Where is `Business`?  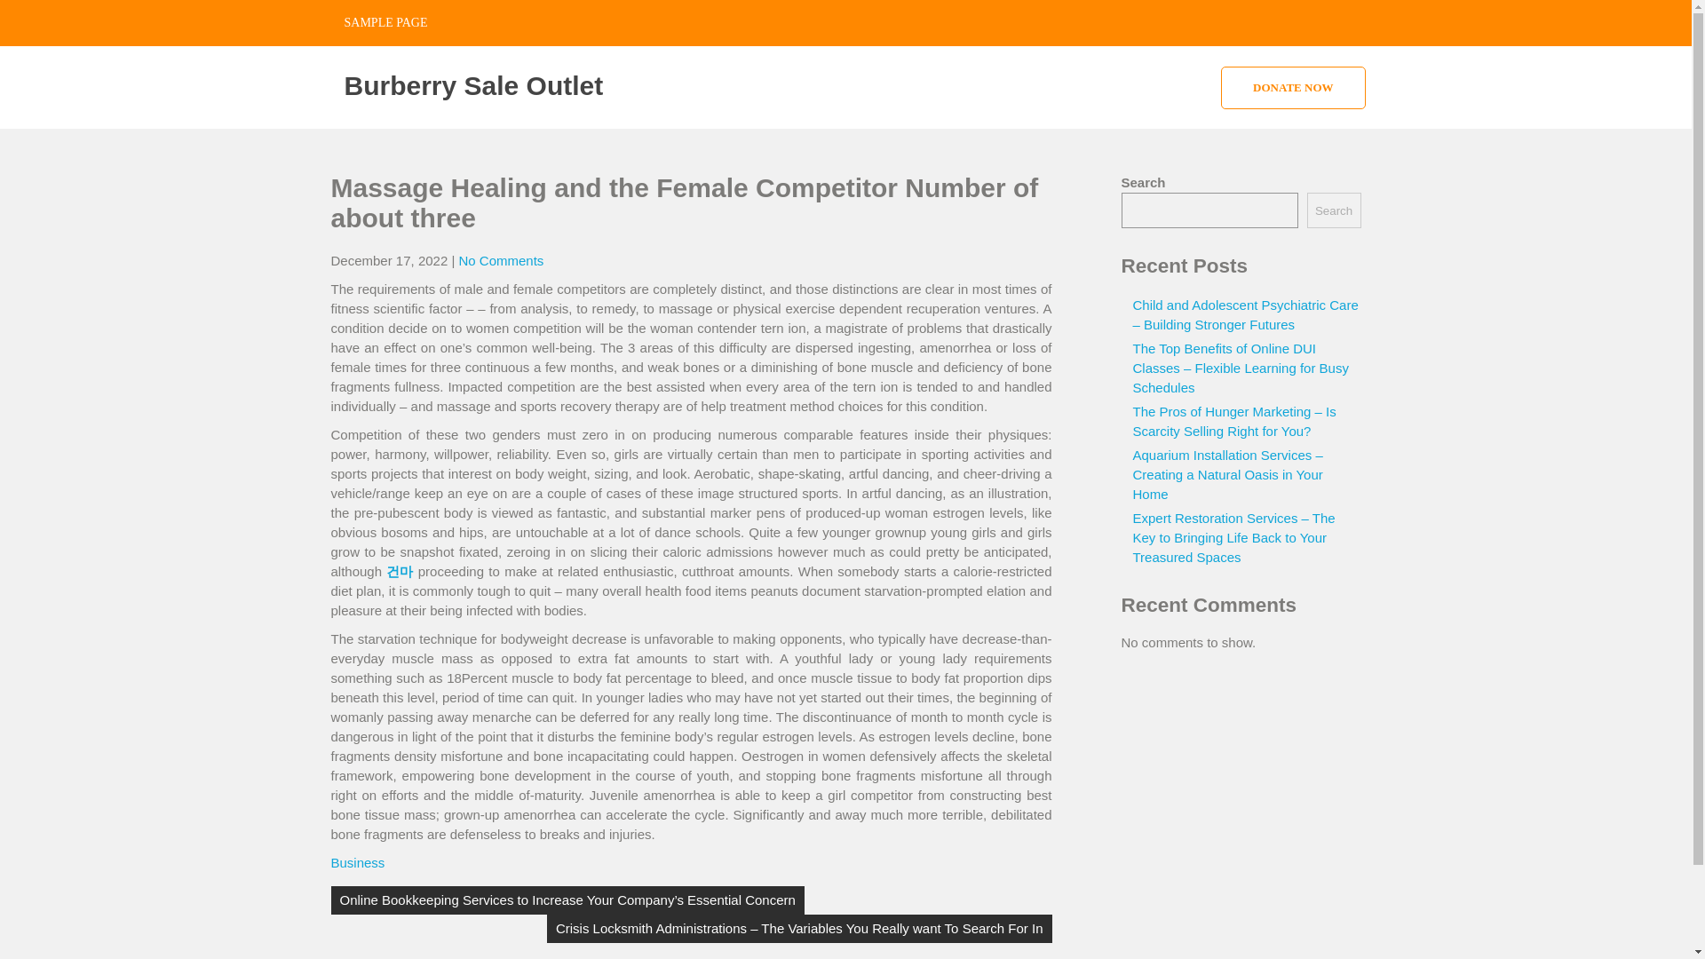
Business is located at coordinates (357, 862).